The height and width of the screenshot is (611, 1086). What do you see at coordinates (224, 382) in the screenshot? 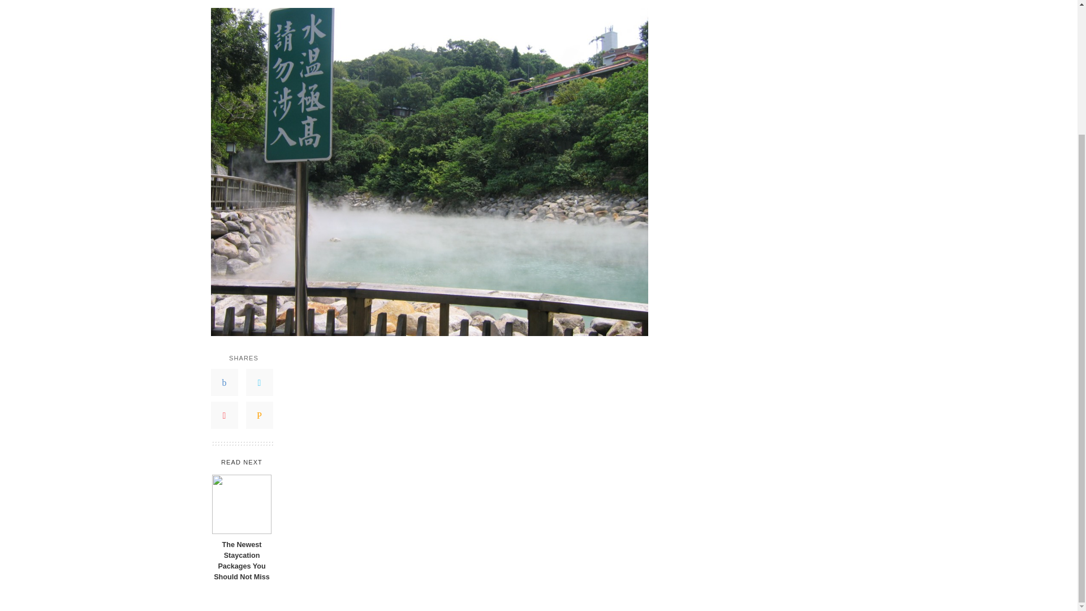
I see `Facebook` at bounding box center [224, 382].